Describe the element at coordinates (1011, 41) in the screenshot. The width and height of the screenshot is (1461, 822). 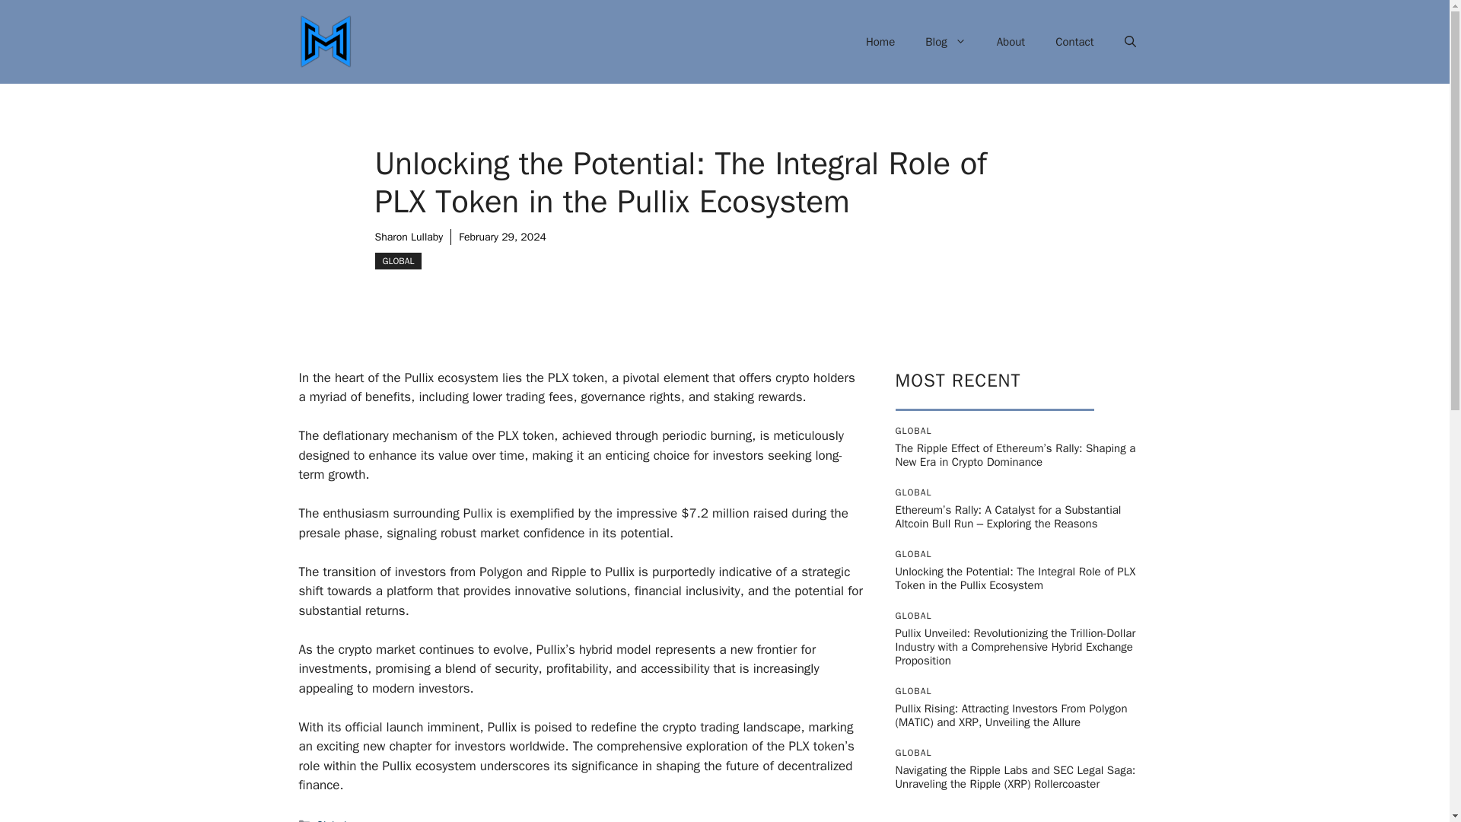
I see `About` at that location.